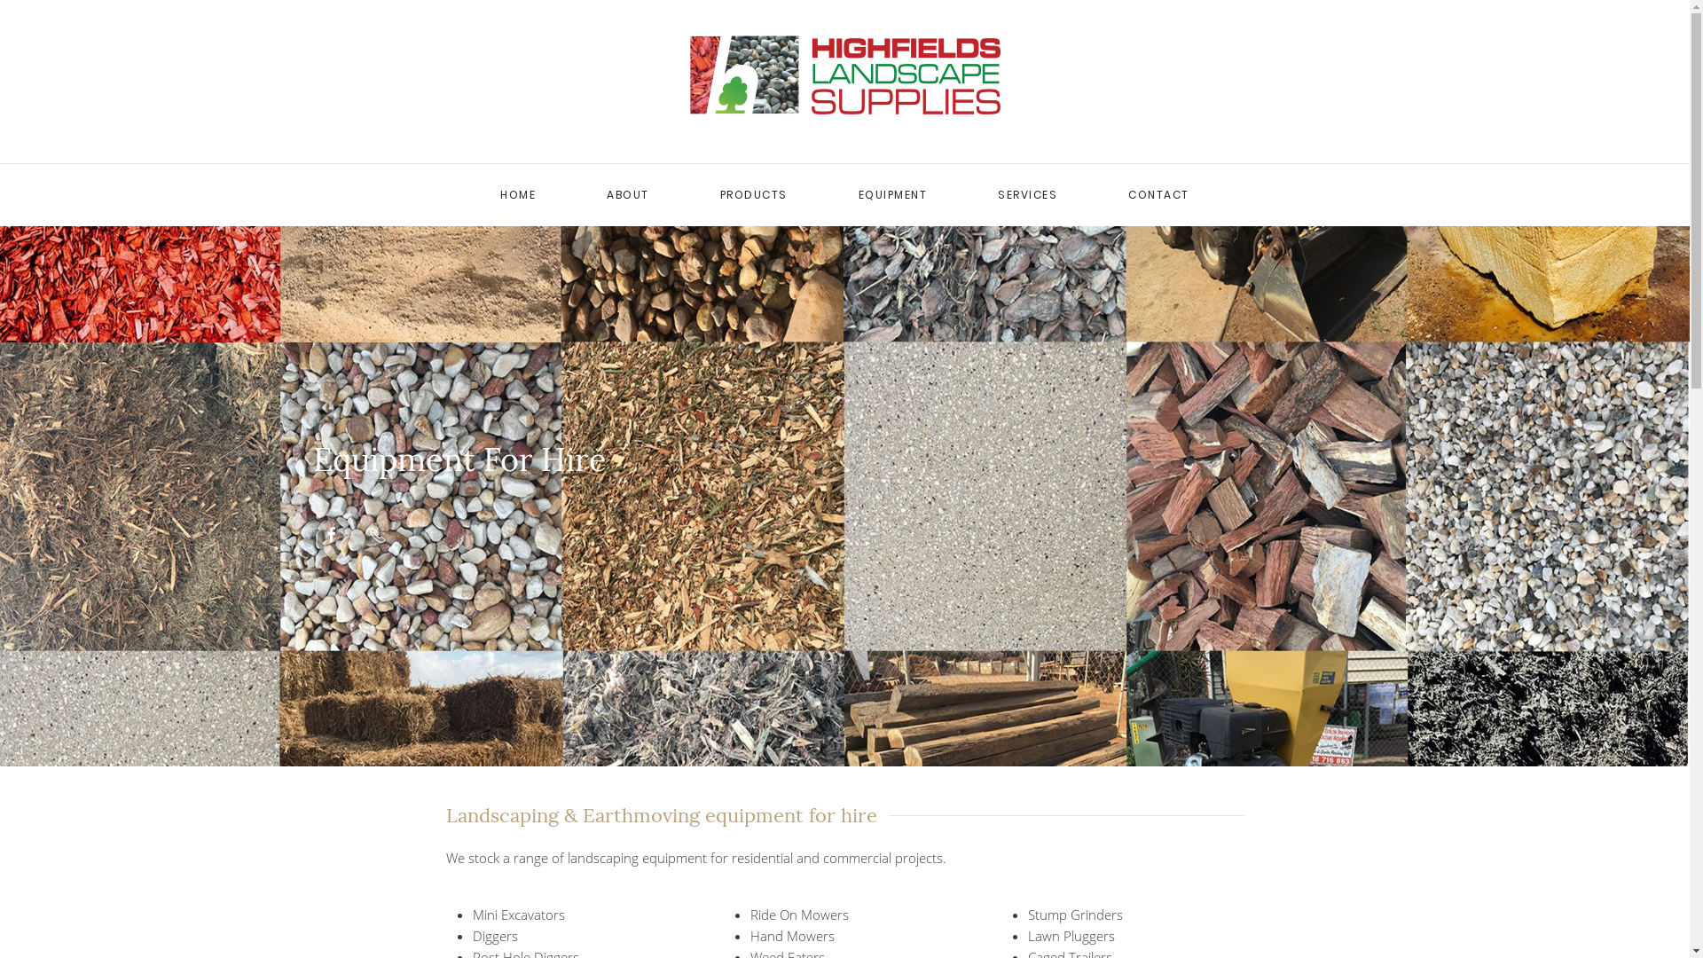 The height and width of the screenshot is (958, 1703). Describe the element at coordinates (1027, 195) in the screenshot. I see `SERVICES` at that location.